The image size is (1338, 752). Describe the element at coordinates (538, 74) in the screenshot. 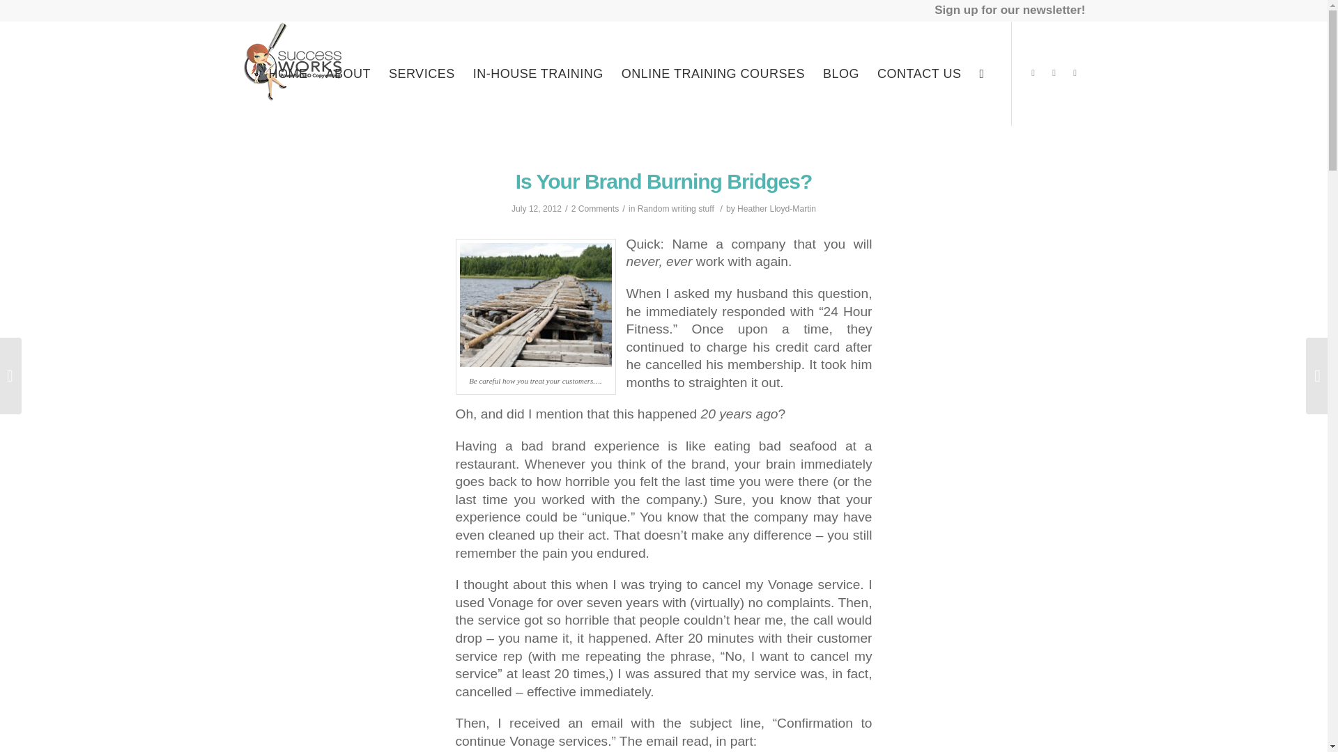

I see `IN-HOUSE TRAINING` at that location.